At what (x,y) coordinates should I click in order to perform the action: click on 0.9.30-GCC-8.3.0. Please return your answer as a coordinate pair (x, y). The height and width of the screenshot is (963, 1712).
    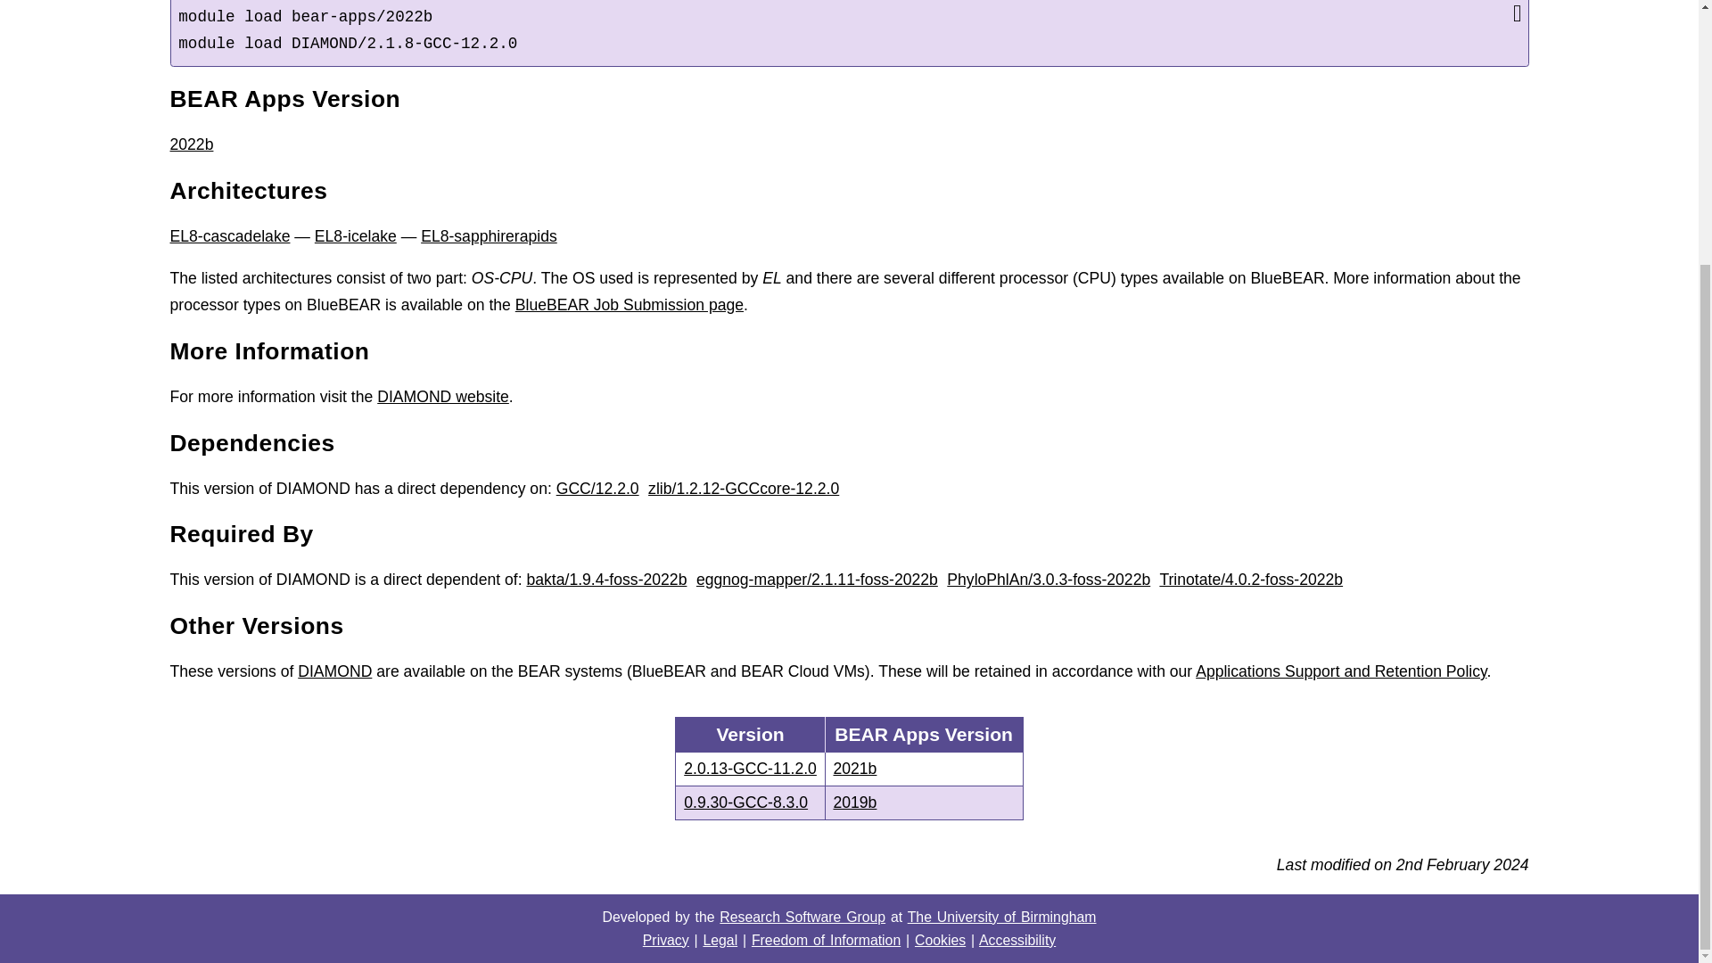
    Looking at the image, I should click on (749, 802).